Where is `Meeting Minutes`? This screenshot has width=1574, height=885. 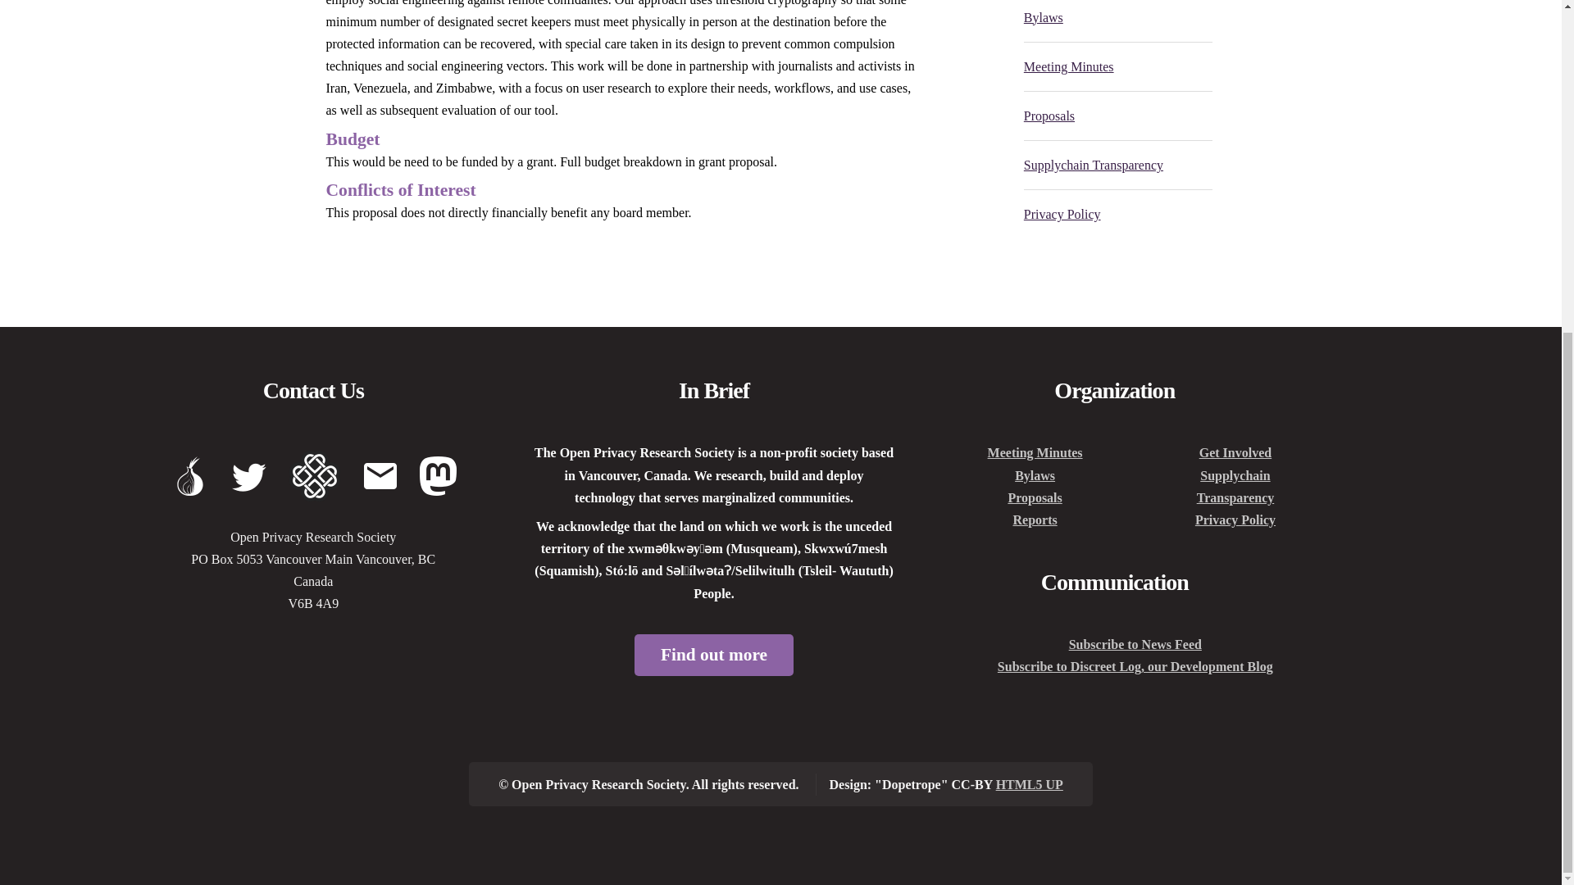
Meeting Minutes is located at coordinates (1035, 452).